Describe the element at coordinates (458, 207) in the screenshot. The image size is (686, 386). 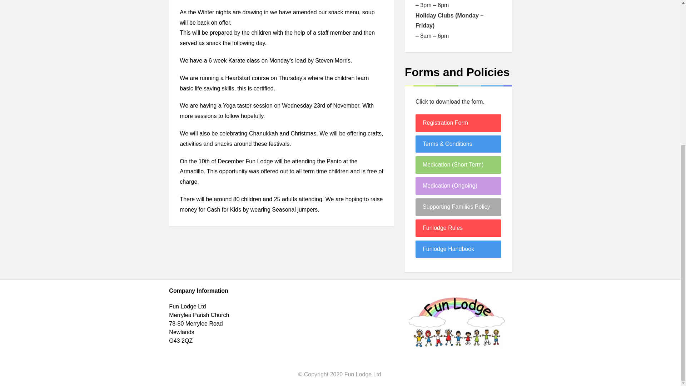
I see `Supporting Families Policy` at that location.